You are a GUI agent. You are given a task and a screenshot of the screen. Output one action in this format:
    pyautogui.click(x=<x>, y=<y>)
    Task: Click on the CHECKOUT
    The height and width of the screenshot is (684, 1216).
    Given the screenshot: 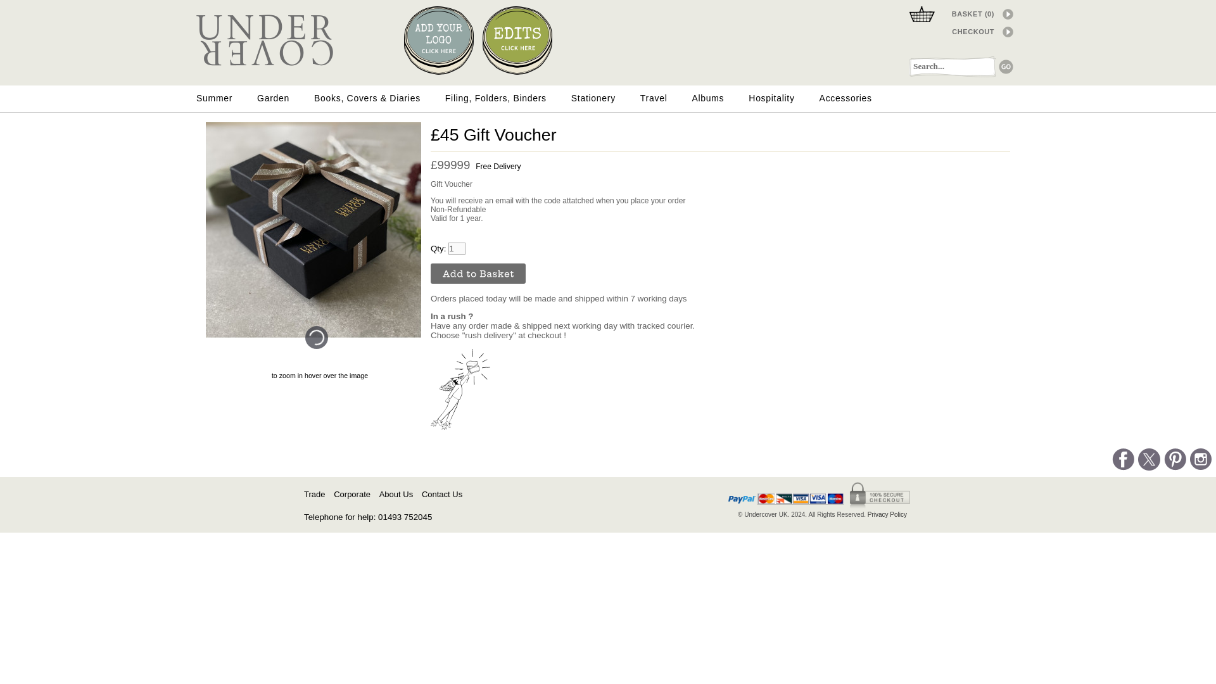 What is the action you would take?
    pyautogui.click(x=951, y=30)
    